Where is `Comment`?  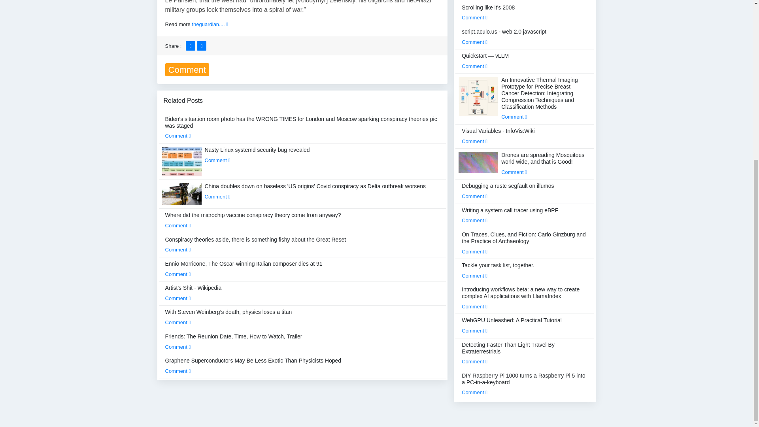
Comment is located at coordinates (178, 322).